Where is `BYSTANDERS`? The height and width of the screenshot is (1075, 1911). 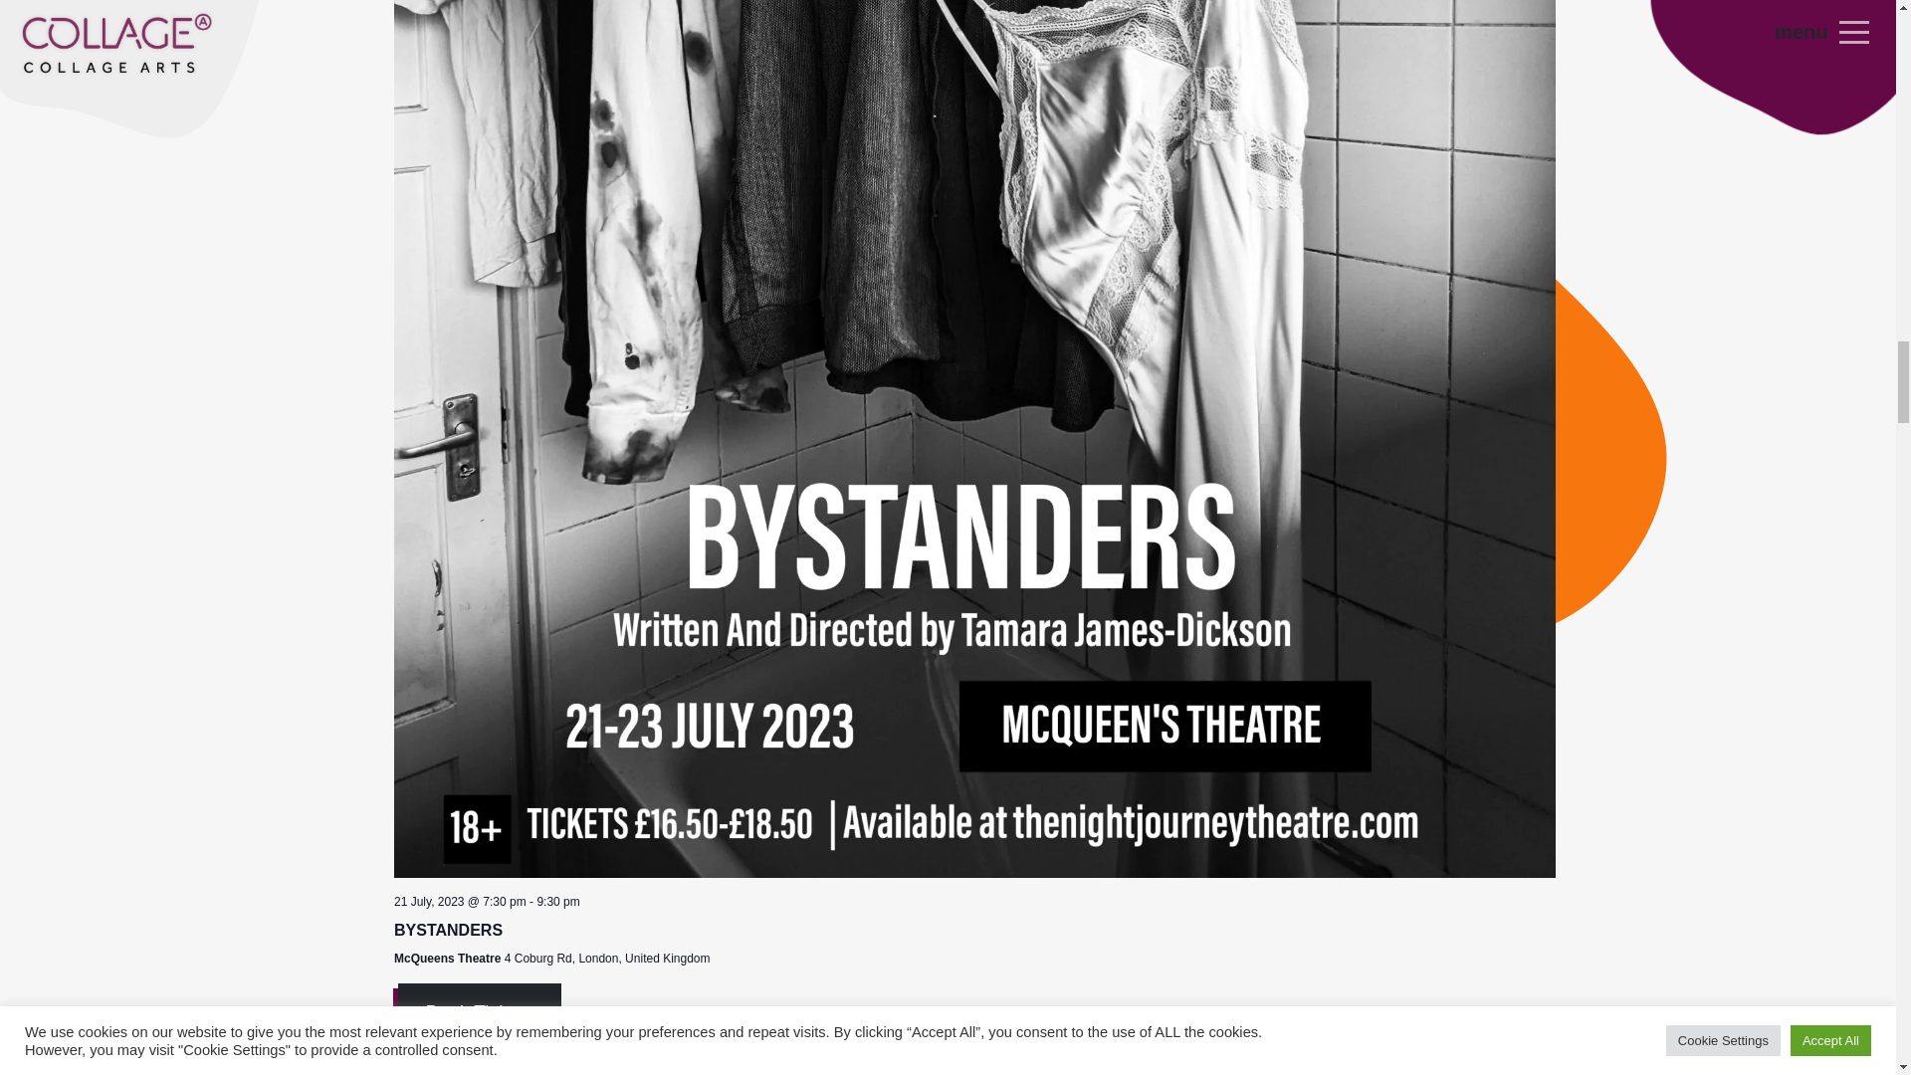 BYSTANDERS is located at coordinates (448, 930).